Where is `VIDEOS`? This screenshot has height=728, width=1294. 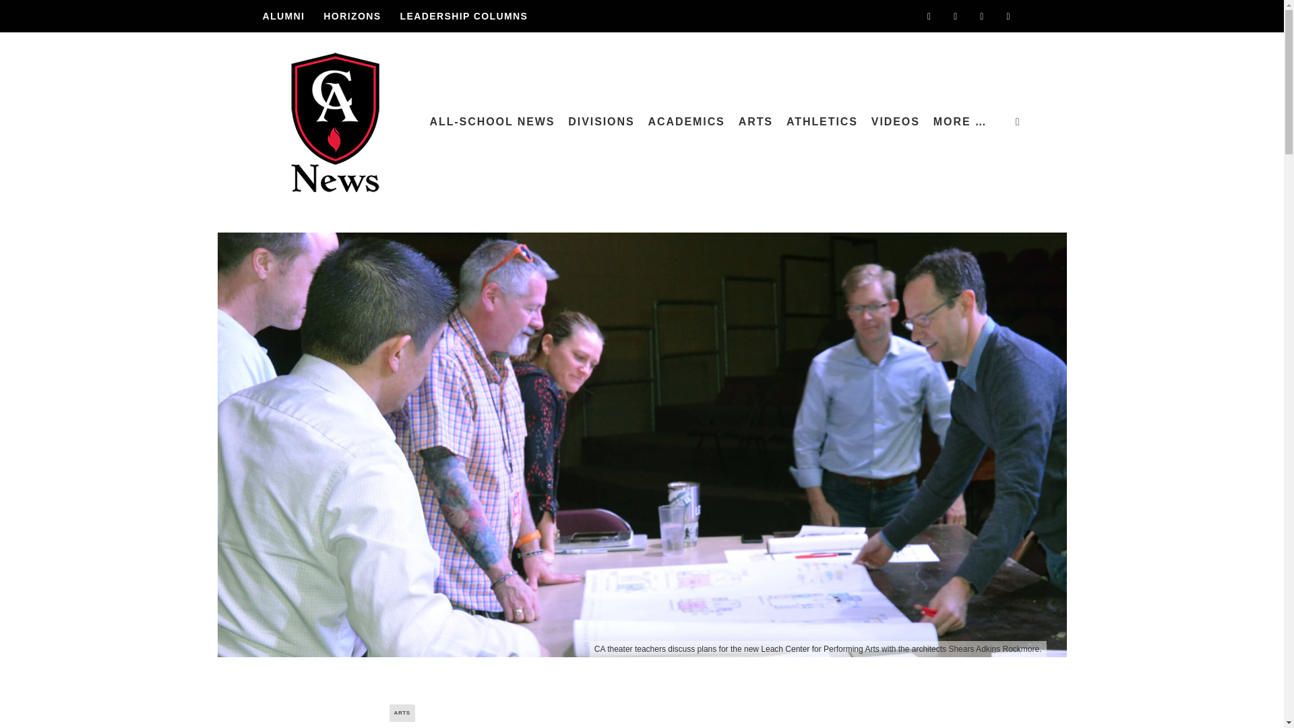 VIDEOS is located at coordinates (895, 122).